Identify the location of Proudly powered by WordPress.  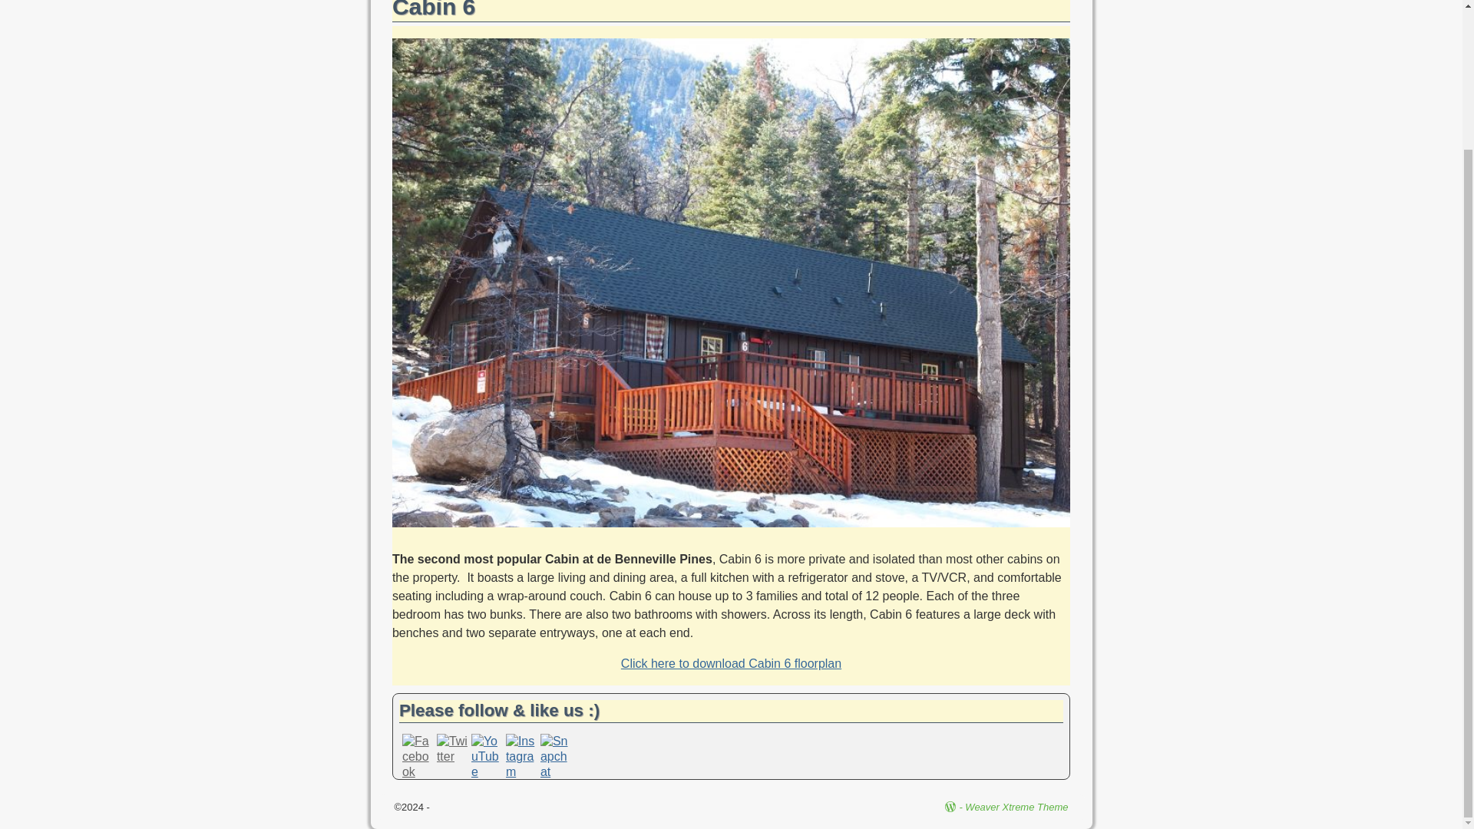
(955, 808).